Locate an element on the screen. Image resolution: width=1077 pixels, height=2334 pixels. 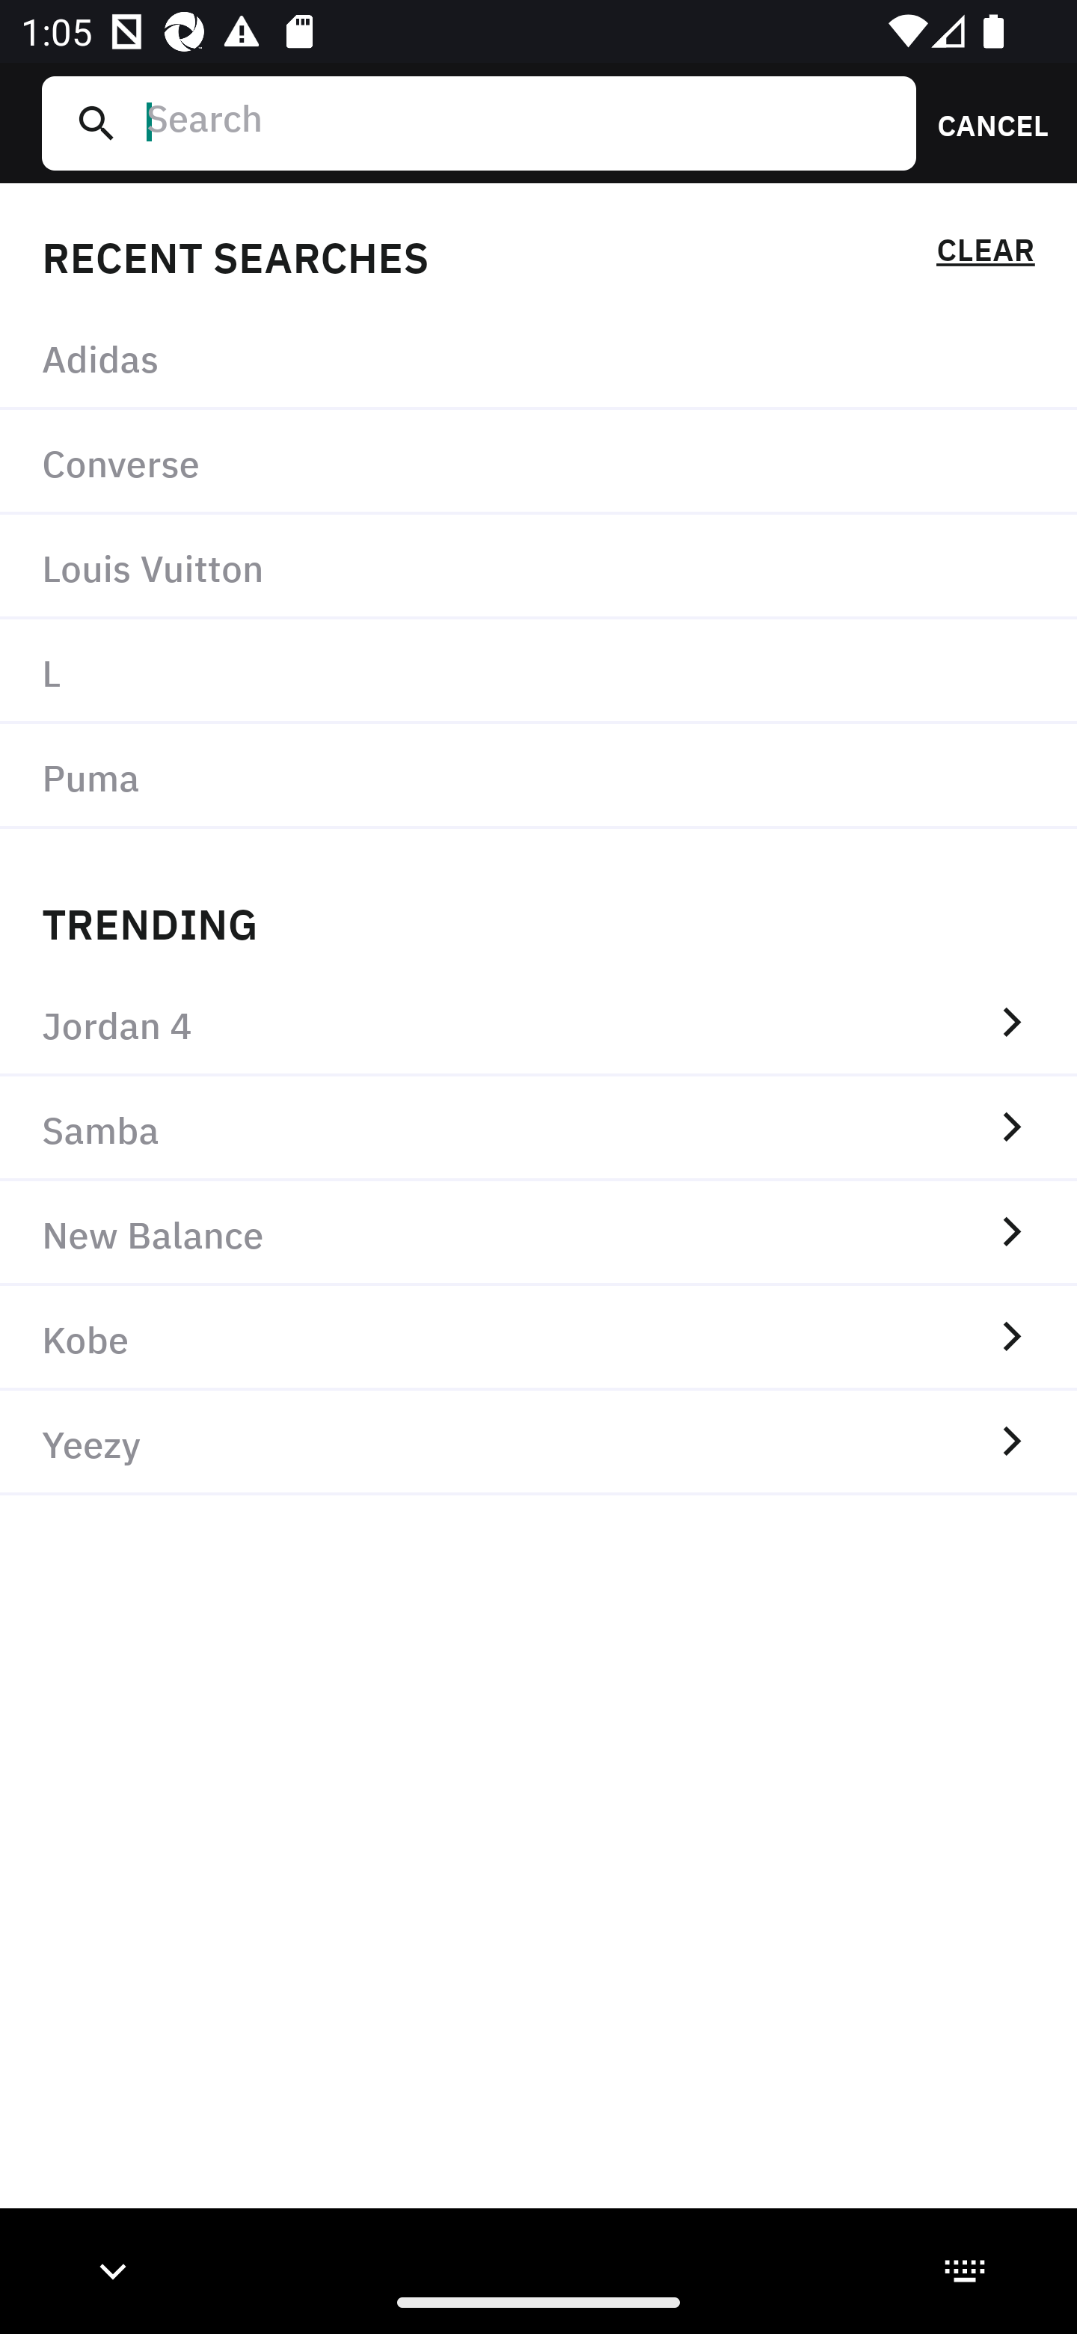
Kobe  is located at coordinates (538, 1338).